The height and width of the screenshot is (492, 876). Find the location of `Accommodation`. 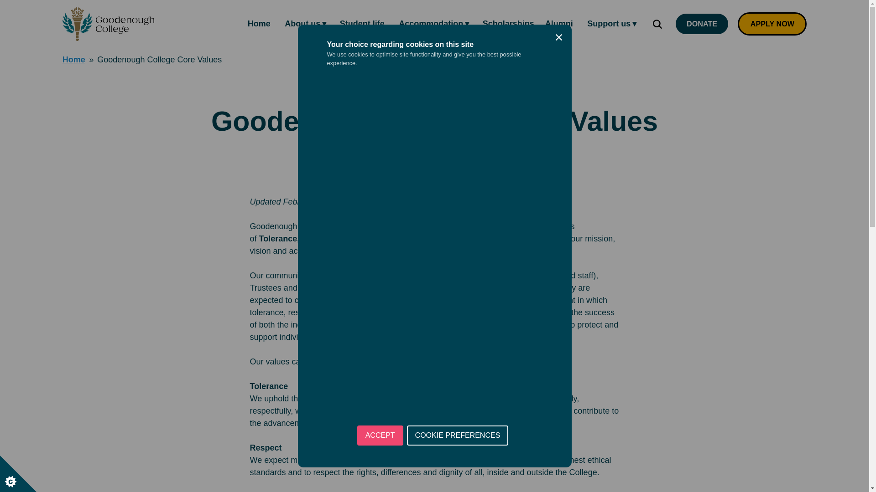

Accommodation is located at coordinates (433, 24).